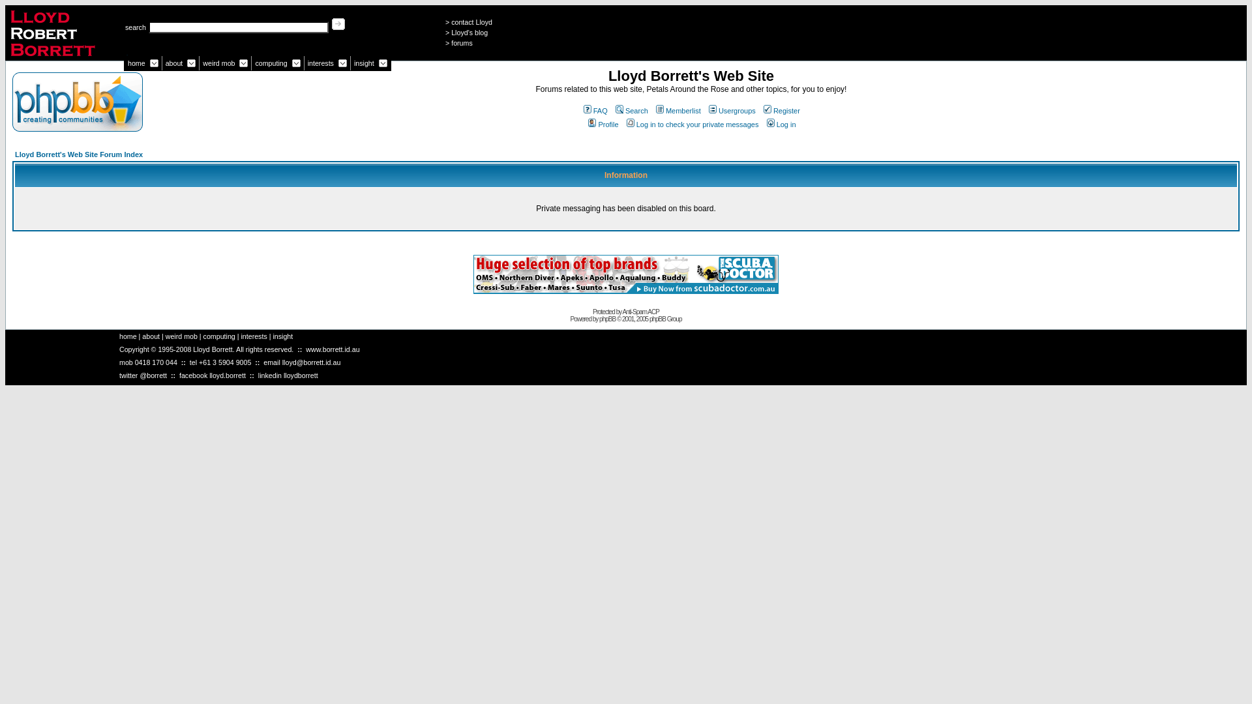 The image size is (1252, 704). What do you see at coordinates (608, 319) in the screenshot?
I see `phpBB` at bounding box center [608, 319].